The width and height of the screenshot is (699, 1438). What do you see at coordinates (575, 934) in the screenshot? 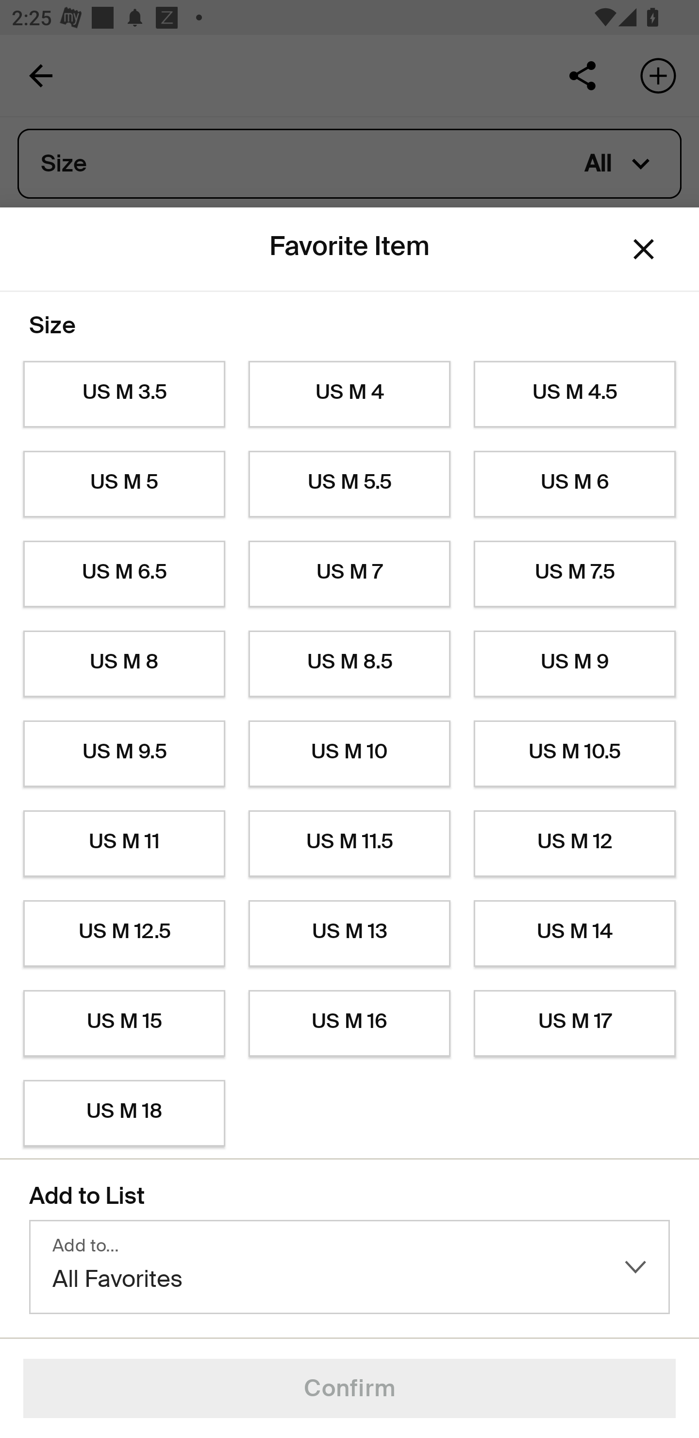
I see `US M 14` at bounding box center [575, 934].